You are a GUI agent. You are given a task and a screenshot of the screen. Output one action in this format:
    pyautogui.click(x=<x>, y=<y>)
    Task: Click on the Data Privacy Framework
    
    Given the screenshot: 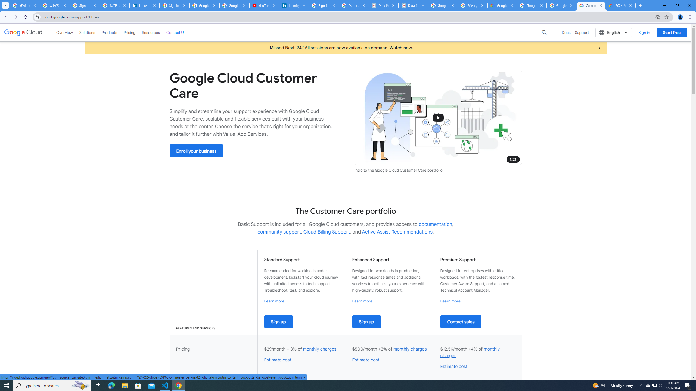 What is the action you would take?
    pyautogui.click(x=384, y=5)
    